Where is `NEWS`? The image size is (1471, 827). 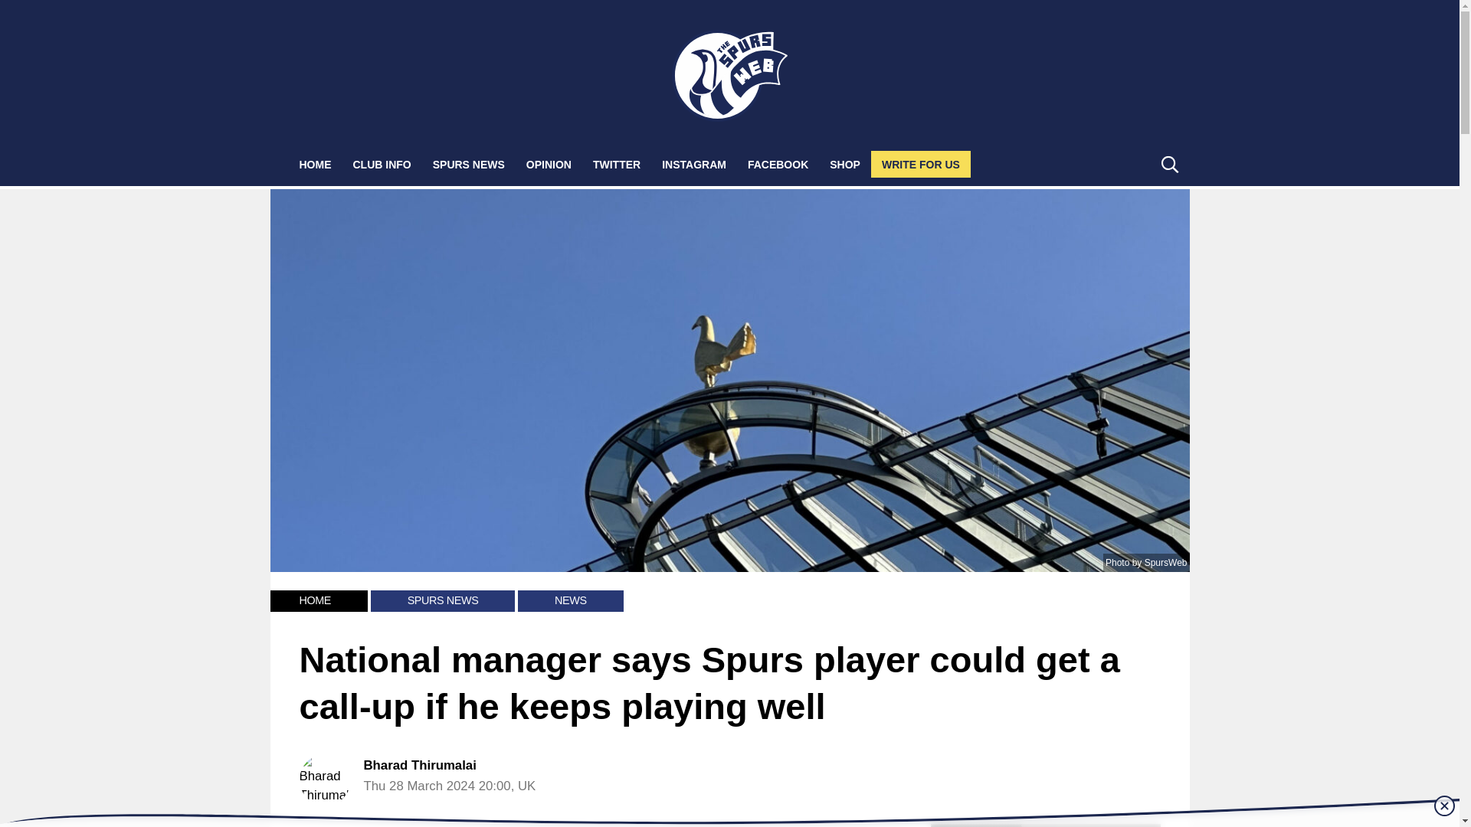 NEWS is located at coordinates (570, 600).